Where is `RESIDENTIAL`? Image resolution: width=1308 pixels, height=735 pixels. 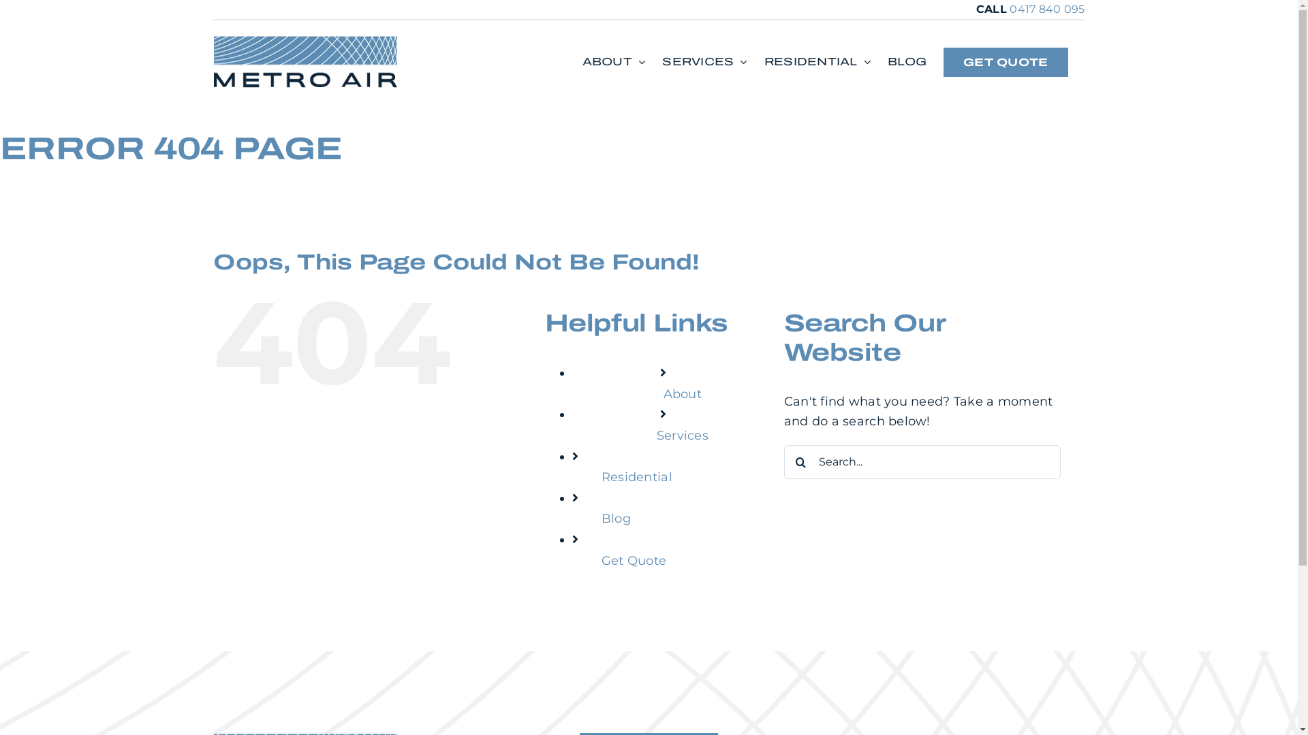 RESIDENTIAL is located at coordinates (817, 62).